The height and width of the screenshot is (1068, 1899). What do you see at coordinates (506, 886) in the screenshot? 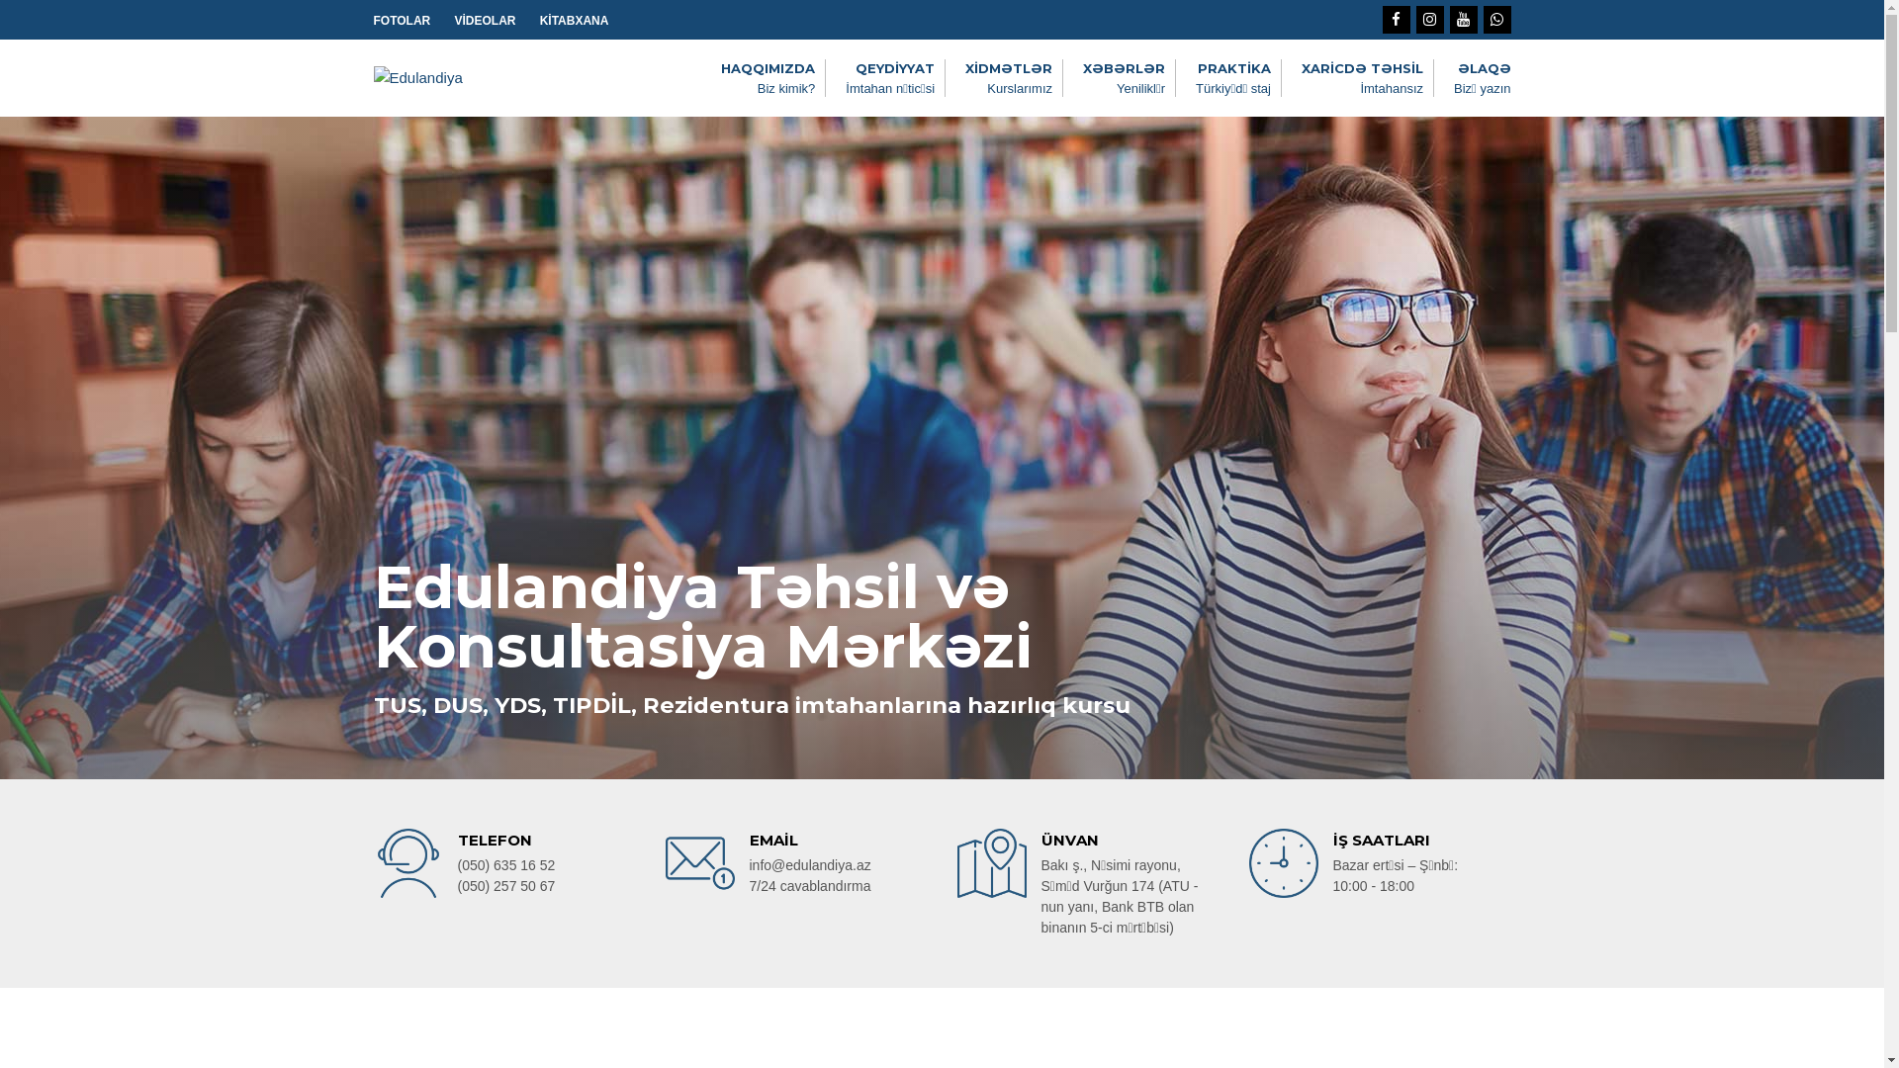
I see `(050) 257 50 67` at bounding box center [506, 886].